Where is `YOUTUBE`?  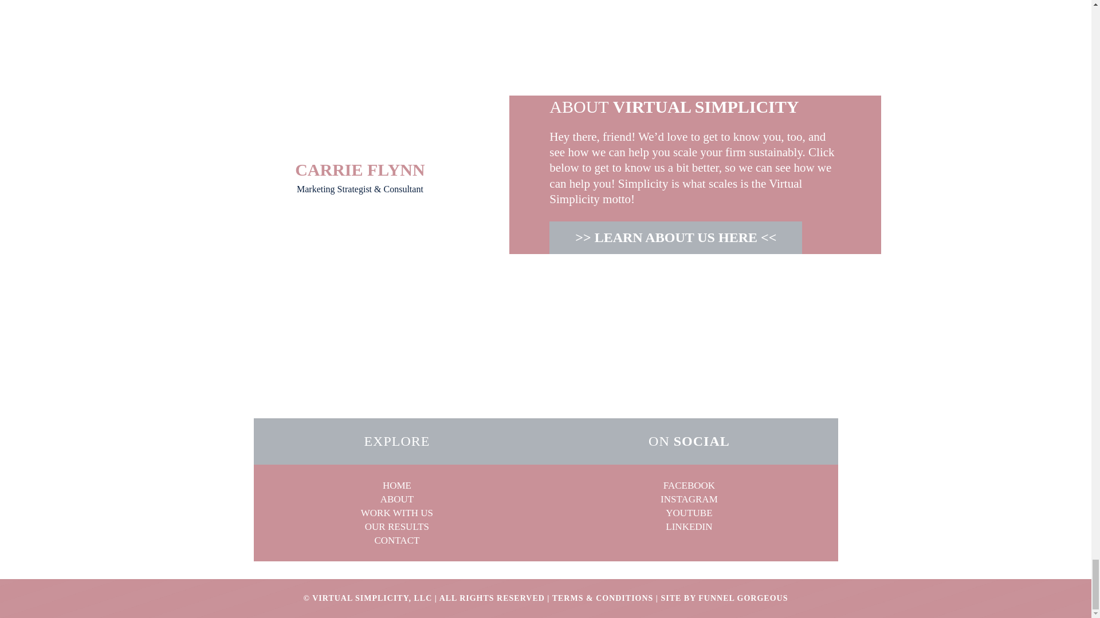
YOUTUBE is located at coordinates (689, 513).